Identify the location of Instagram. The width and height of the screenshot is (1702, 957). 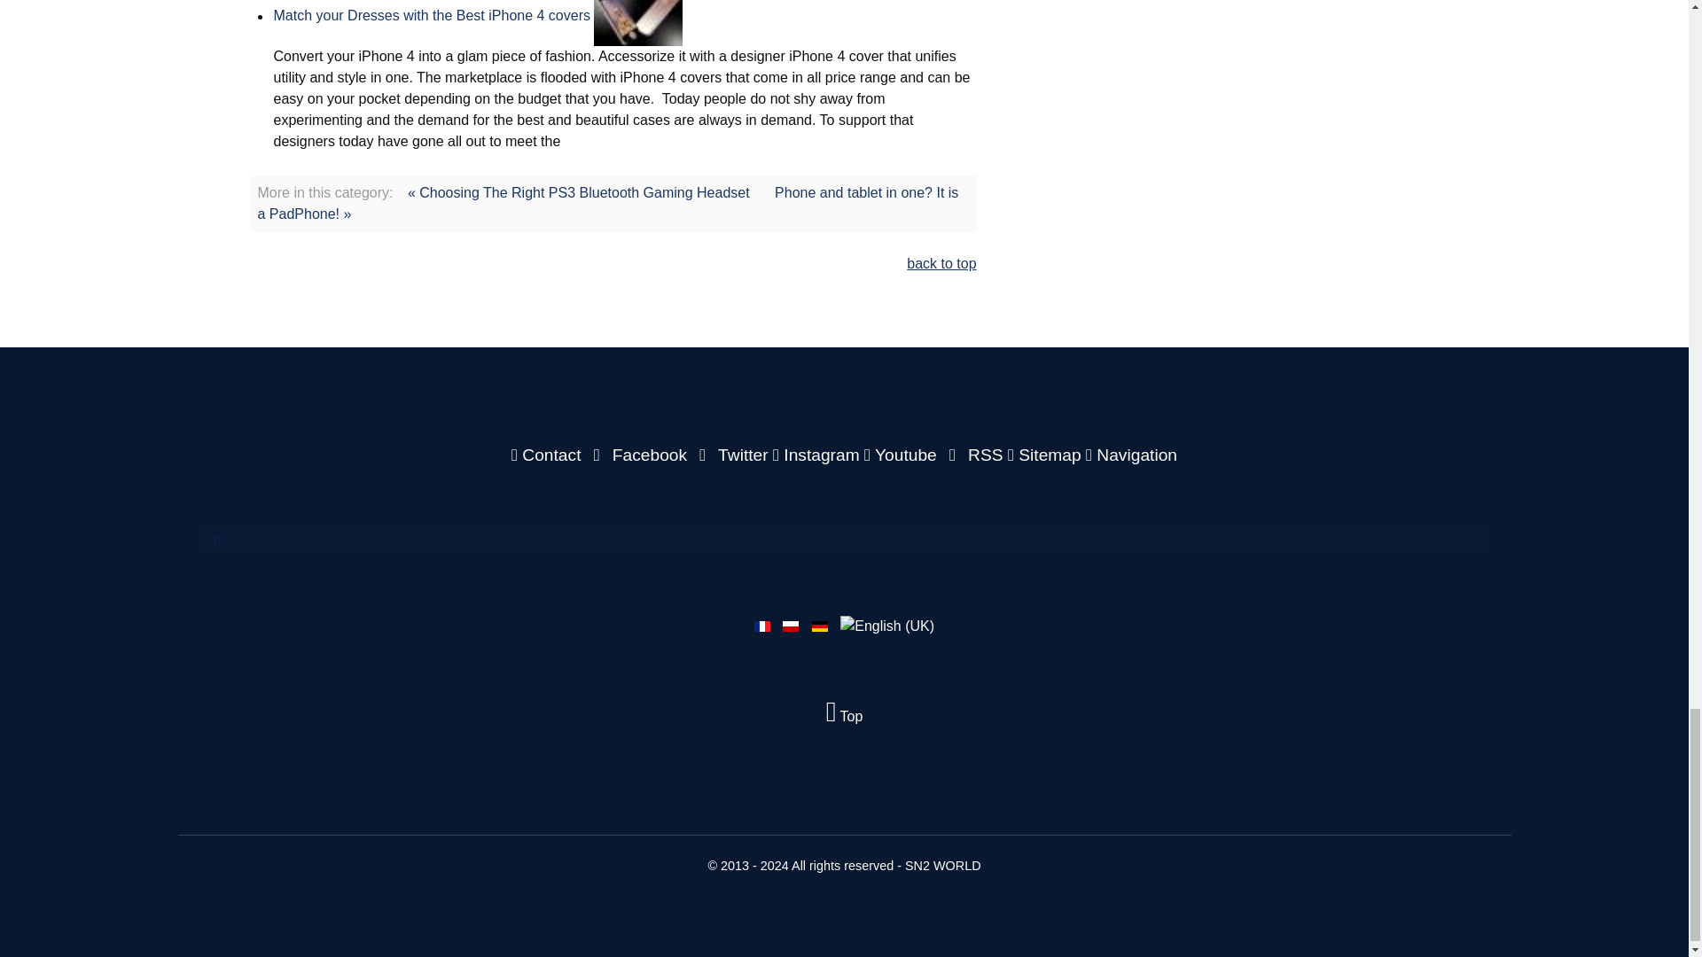
(818, 455).